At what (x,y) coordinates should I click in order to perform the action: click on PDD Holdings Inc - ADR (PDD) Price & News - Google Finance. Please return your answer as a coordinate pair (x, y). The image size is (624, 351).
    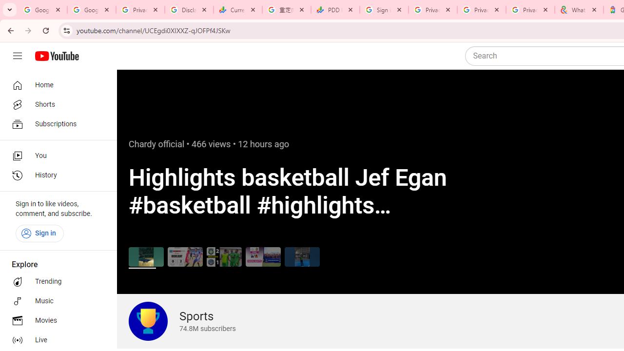
    Looking at the image, I should click on (335, 10).